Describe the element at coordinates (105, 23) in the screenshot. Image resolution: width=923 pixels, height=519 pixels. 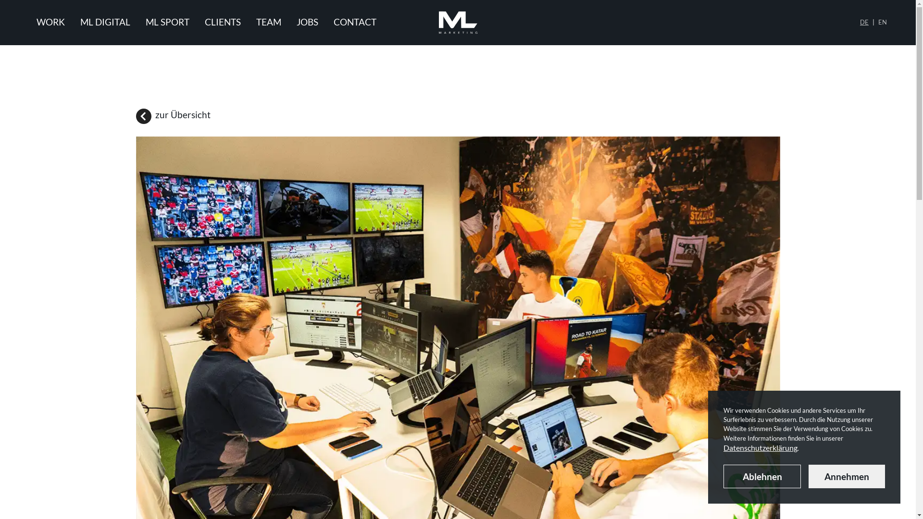
I see `ML DIGITAL` at that location.